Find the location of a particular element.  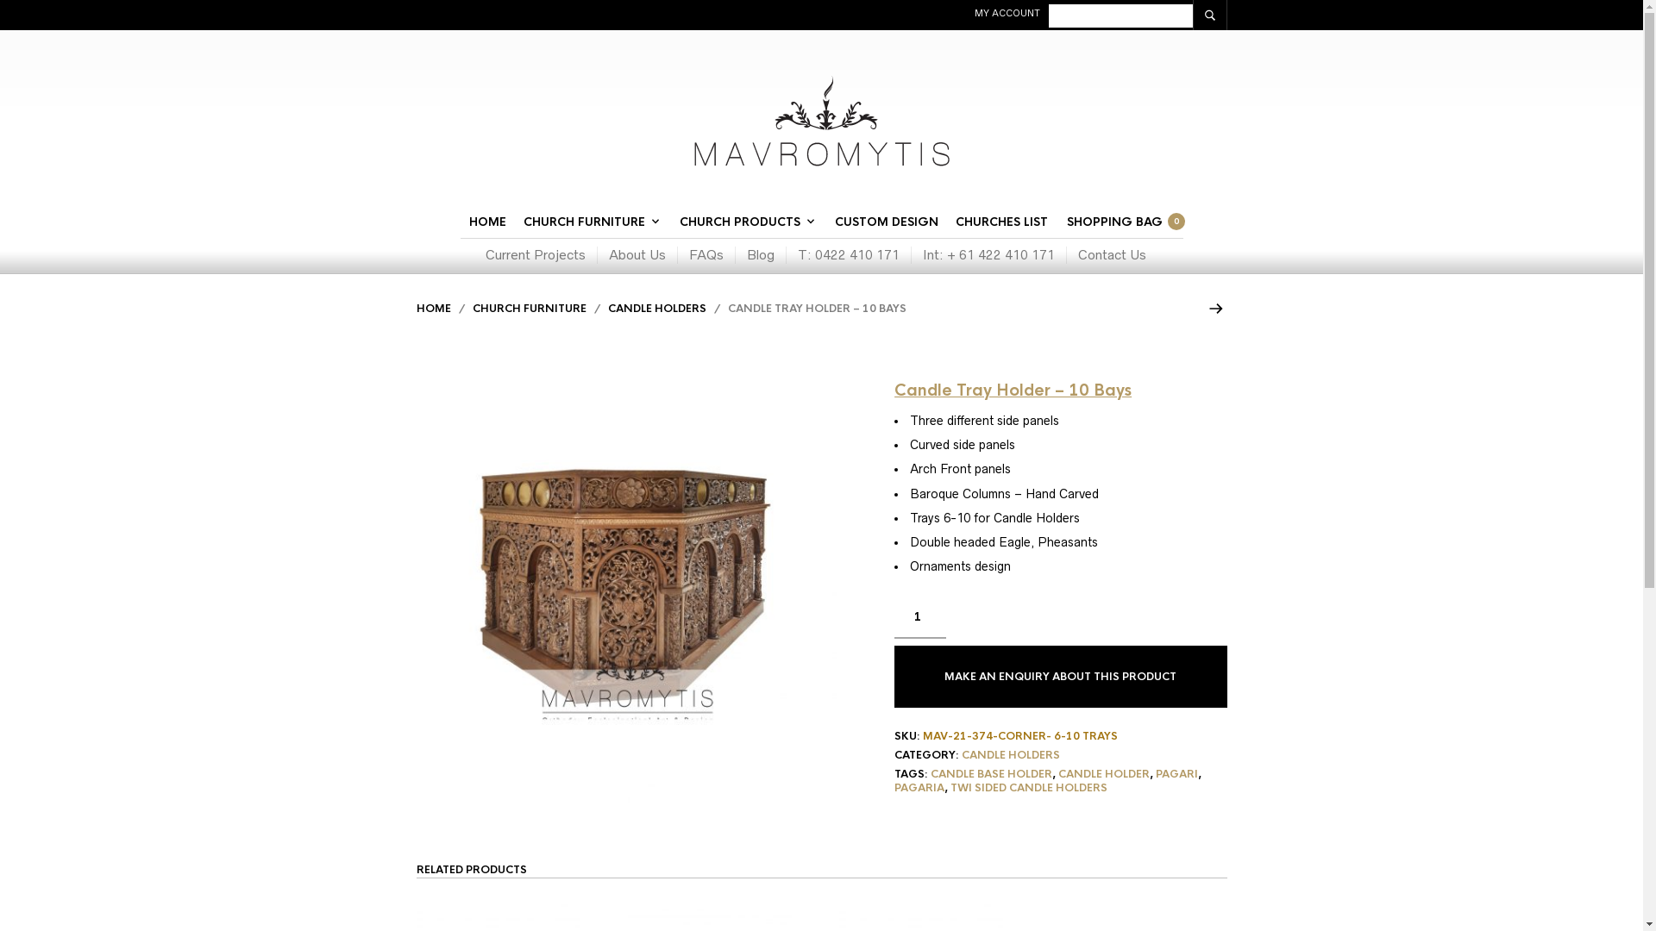

T: 0422 410 171 is located at coordinates (849, 255).